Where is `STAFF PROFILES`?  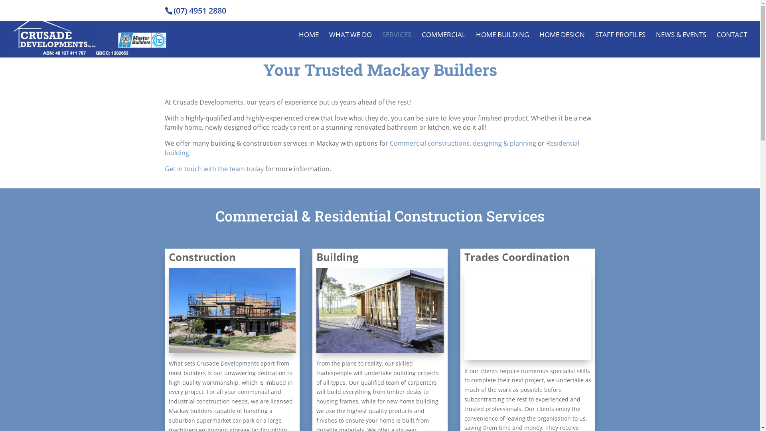 STAFF PROFILES is located at coordinates (620, 45).